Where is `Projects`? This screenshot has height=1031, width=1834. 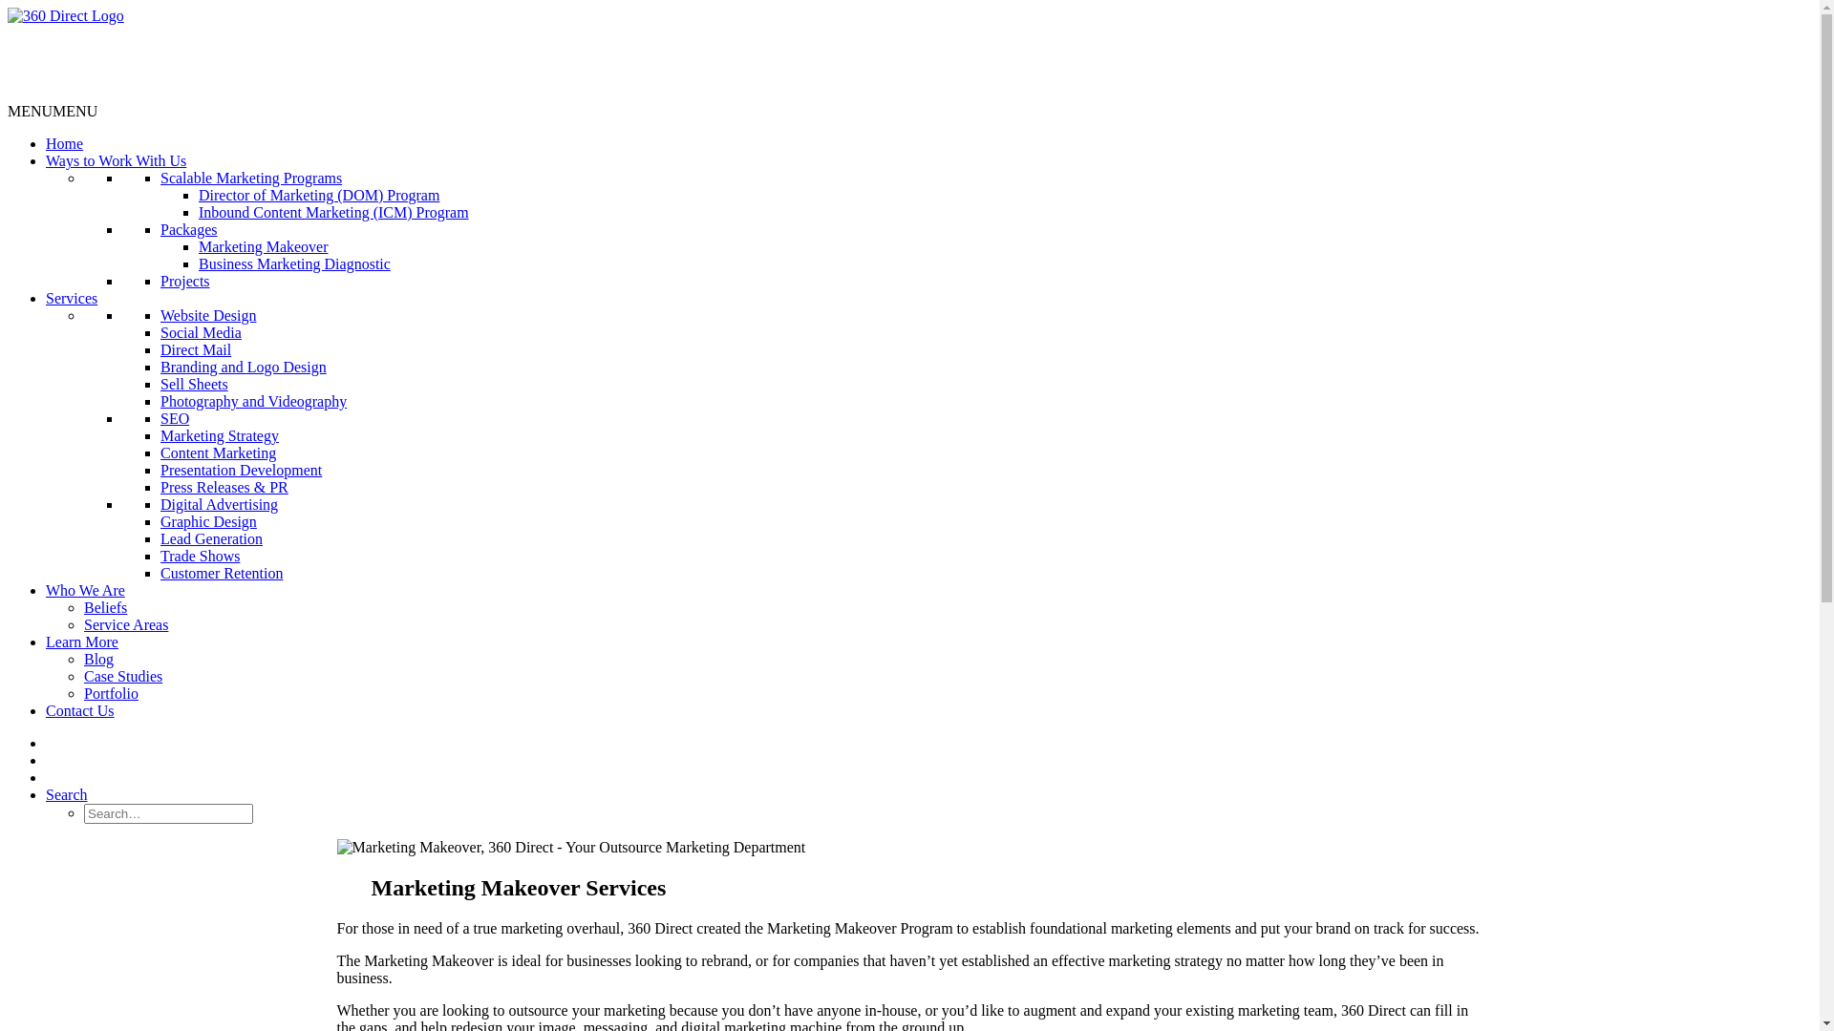 Projects is located at coordinates (185, 281).